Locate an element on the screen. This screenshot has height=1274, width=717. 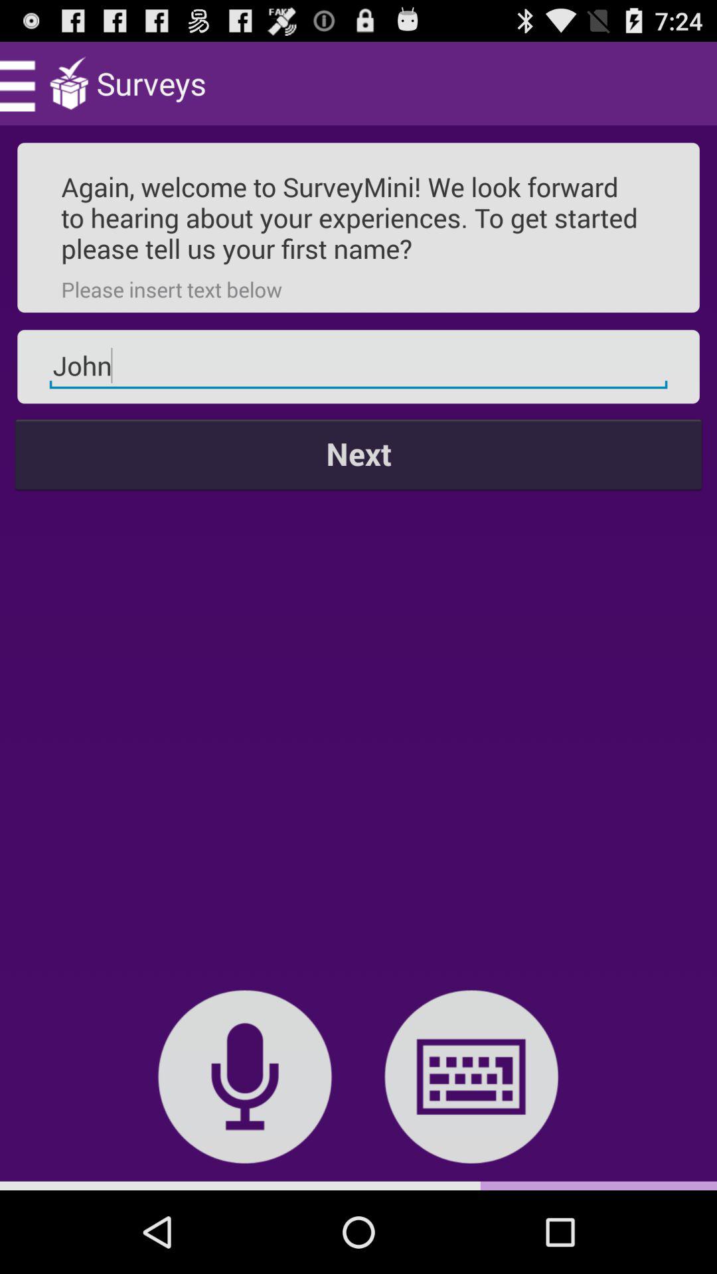
launch the john item is located at coordinates (358, 366).